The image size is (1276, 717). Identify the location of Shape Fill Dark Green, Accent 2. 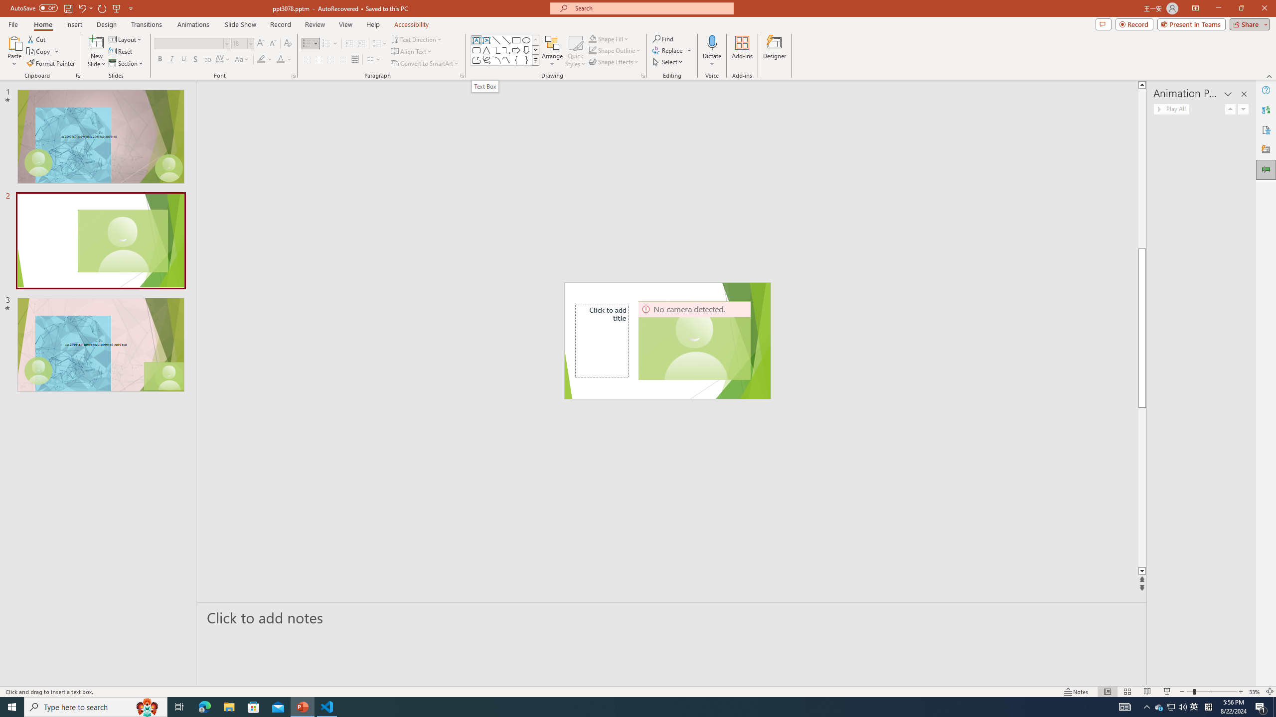
(592, 39).